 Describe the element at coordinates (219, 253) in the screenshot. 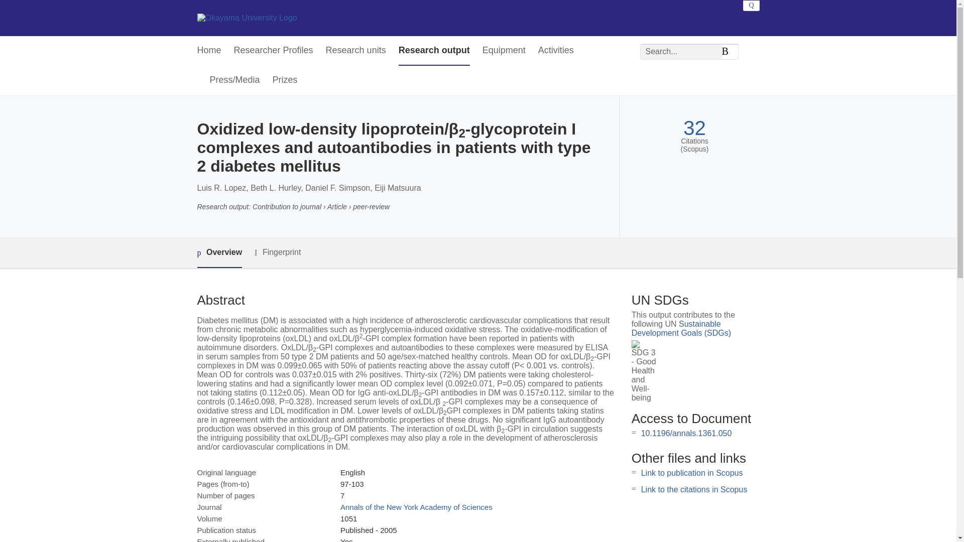

I see `Overview` at that location.